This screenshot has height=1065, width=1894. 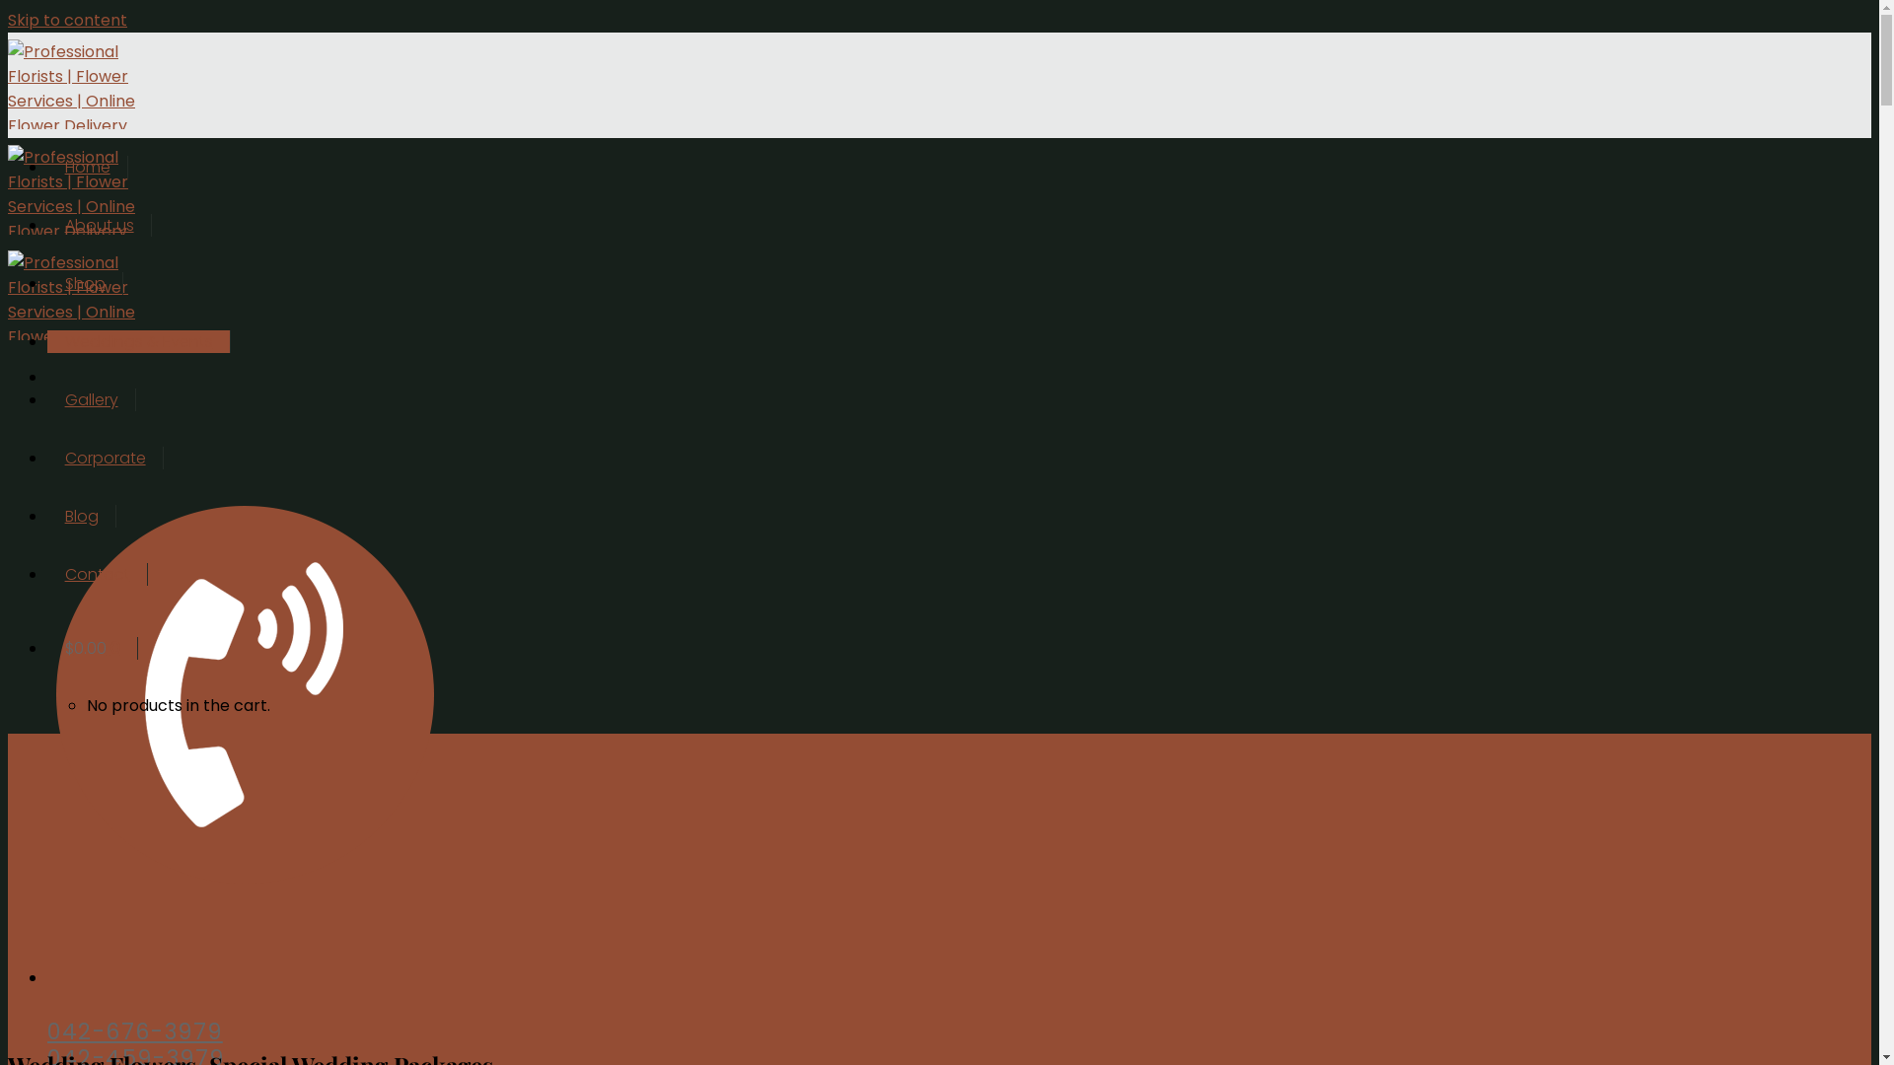 What do you see at coordinates (85, 284) in the screenshot?
I see `Shop` at bounding box center [85, 284].